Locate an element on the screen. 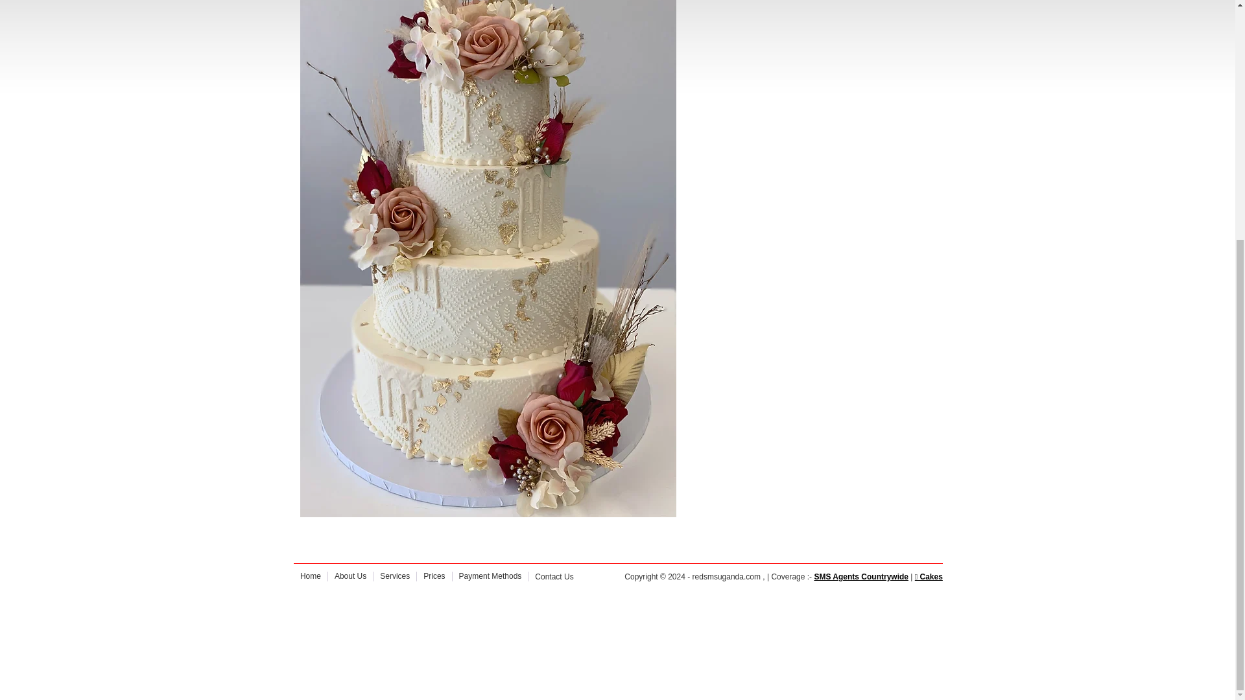 This screenshot has height=700, width=1245. About Us is located at coordinates (350, 576).